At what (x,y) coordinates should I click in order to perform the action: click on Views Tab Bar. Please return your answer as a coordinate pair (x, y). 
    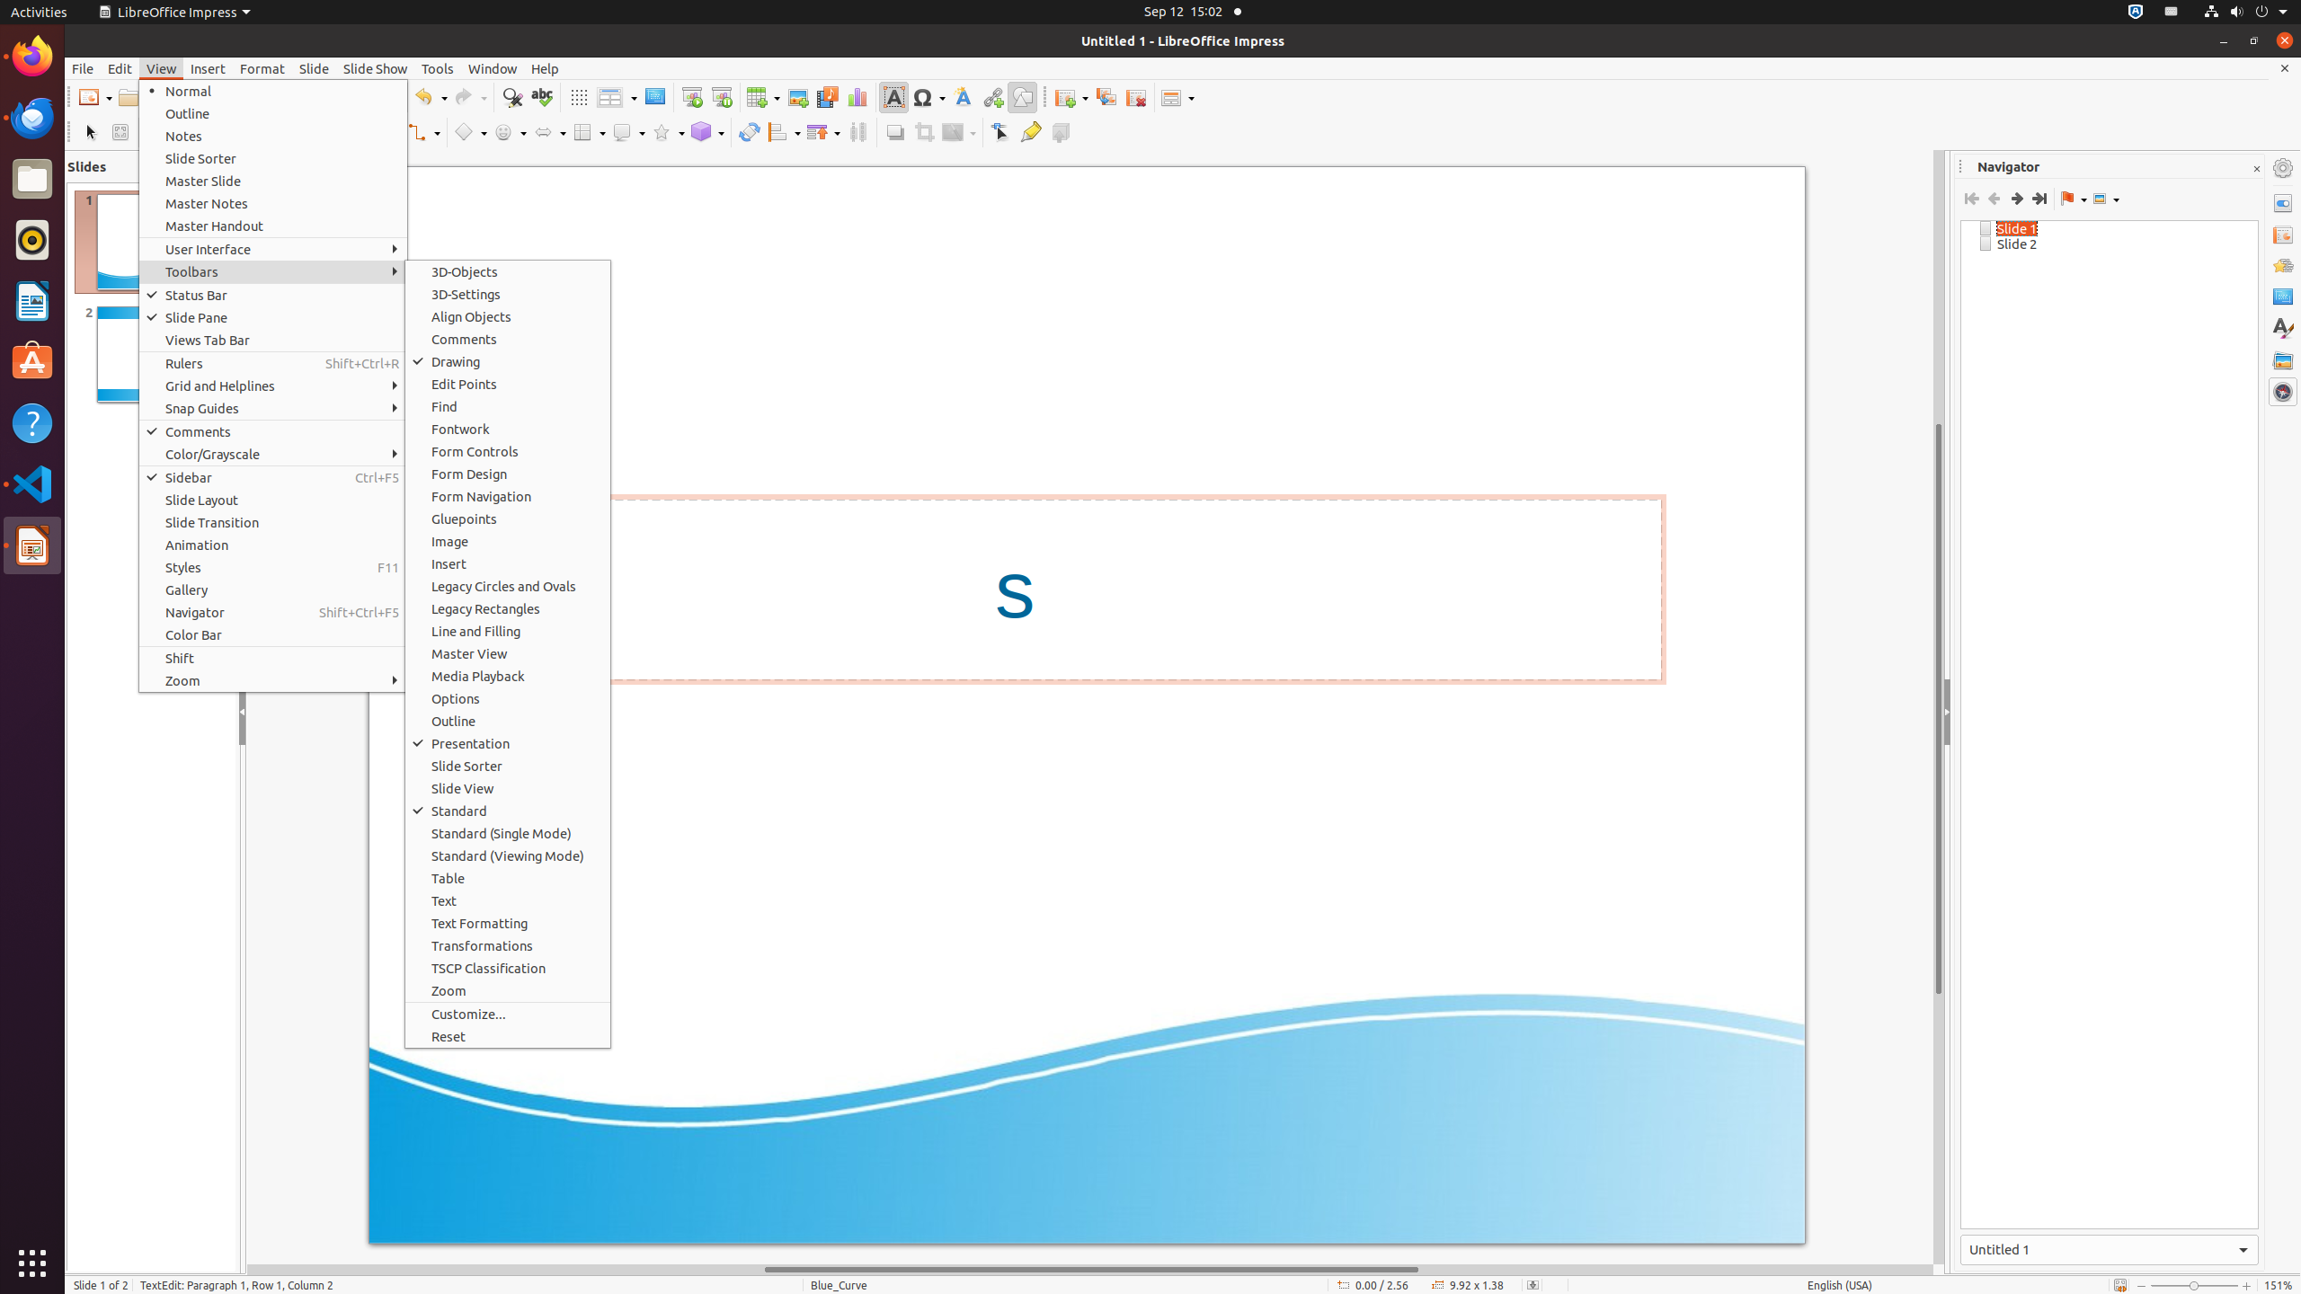
    Looking at the image, I should click on (273, 340).